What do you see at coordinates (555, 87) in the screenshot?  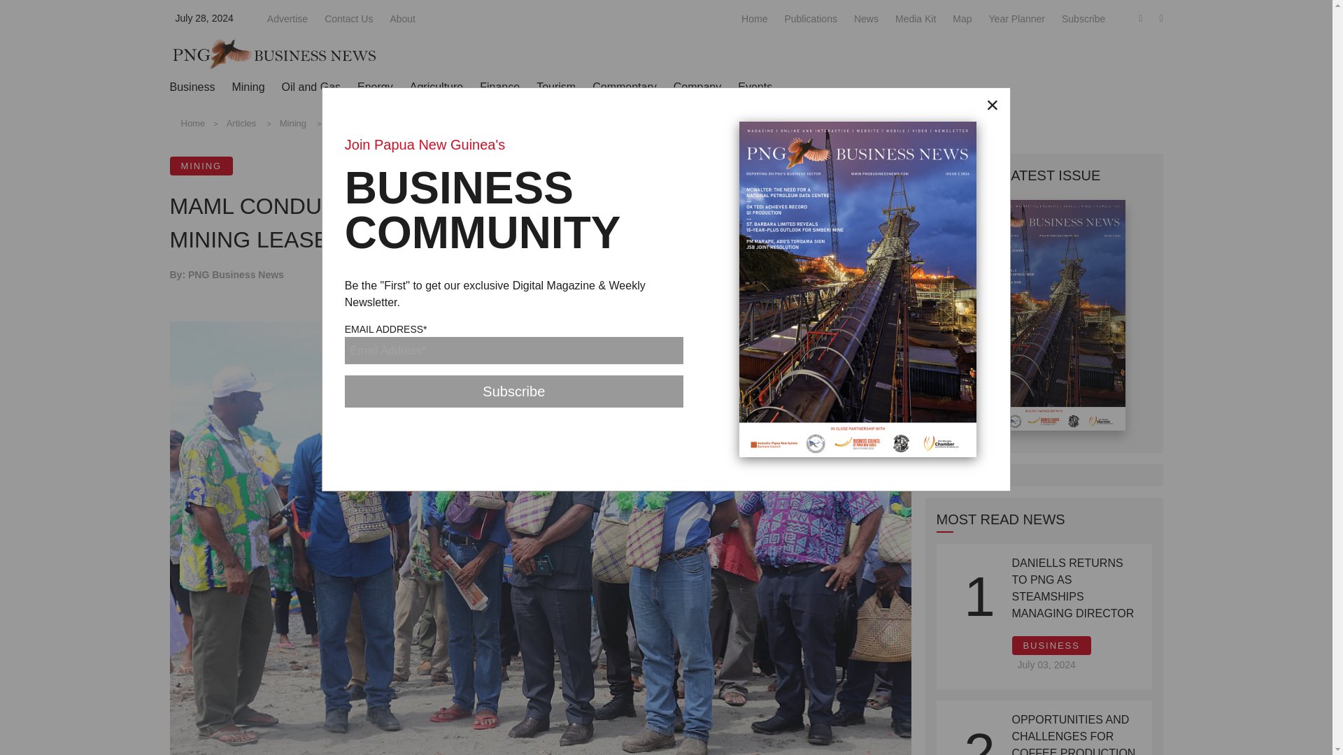 I see `Tourism` at bounding box center [555, 87].